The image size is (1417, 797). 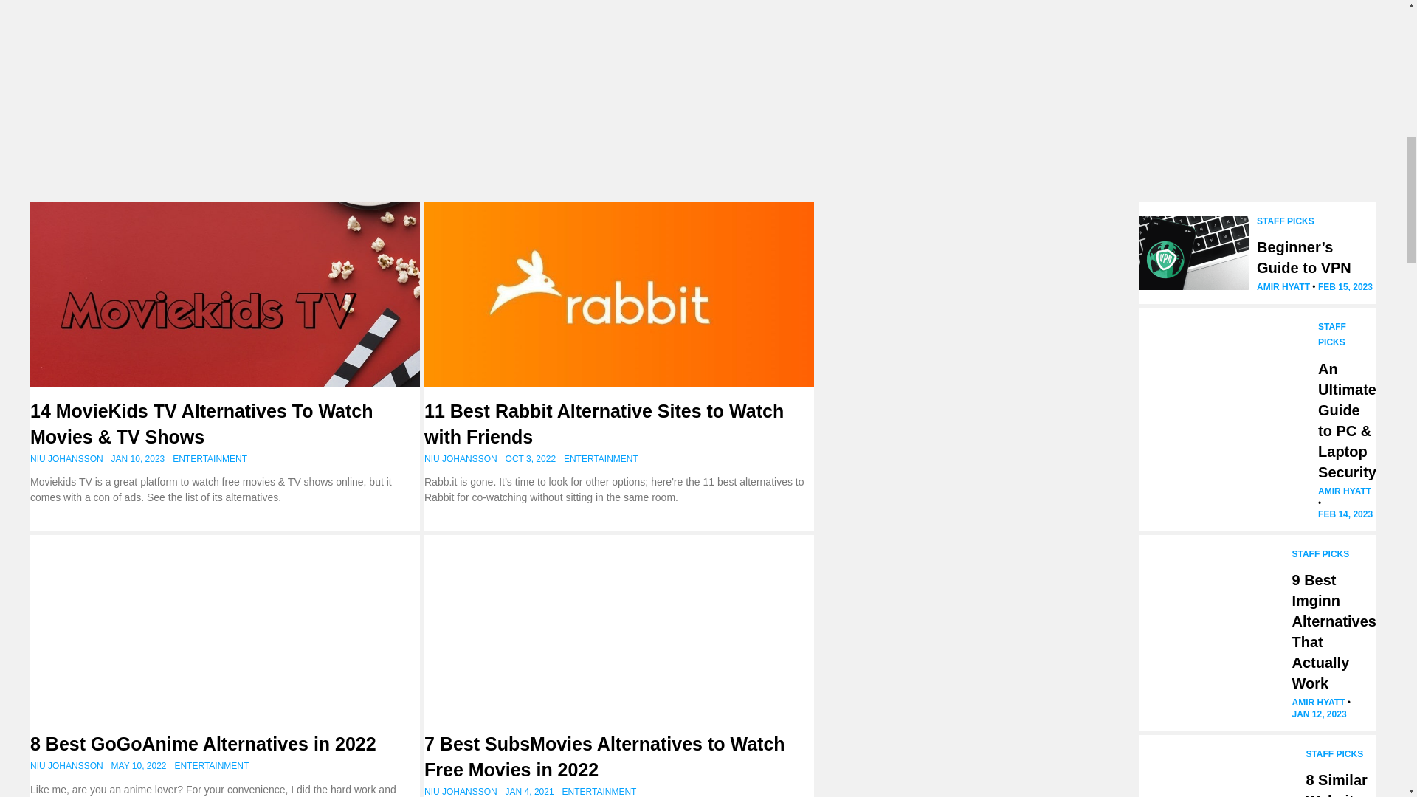 What do you see at coordinates (66, 458) in the screenshot?
I see `Posts by Niu Johansson` at bounding box center [66, 458].